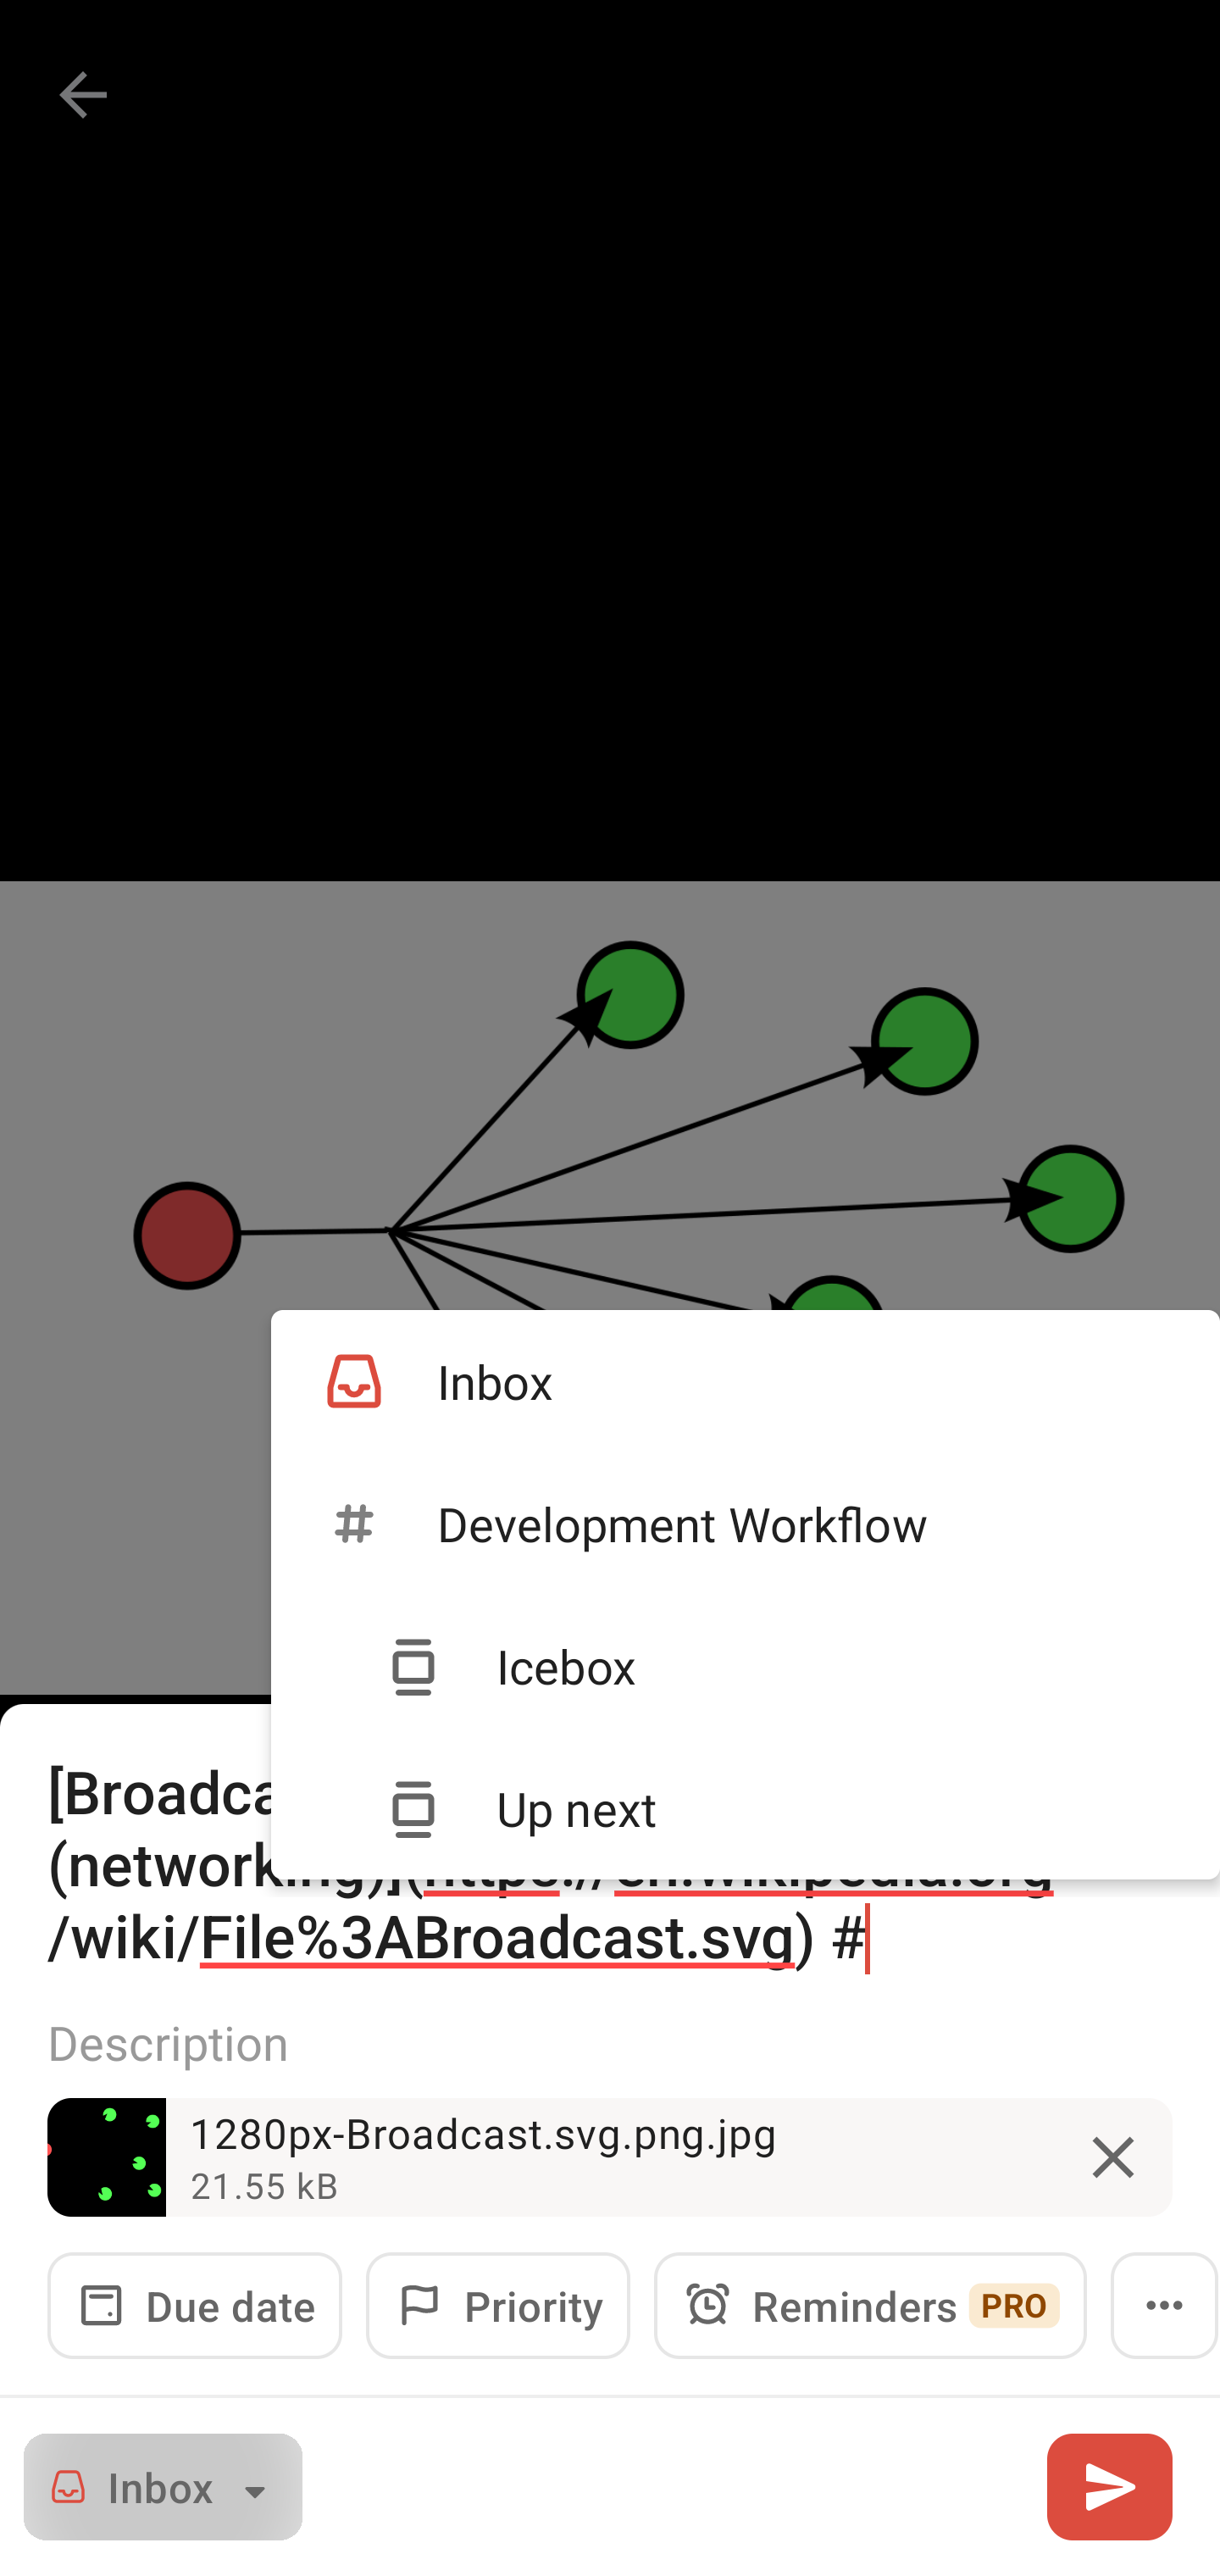  What do you see at coordinates (1113, 2157) in the screenshot?
I see `Remove attachment` at bounding box center [1113, 2157].